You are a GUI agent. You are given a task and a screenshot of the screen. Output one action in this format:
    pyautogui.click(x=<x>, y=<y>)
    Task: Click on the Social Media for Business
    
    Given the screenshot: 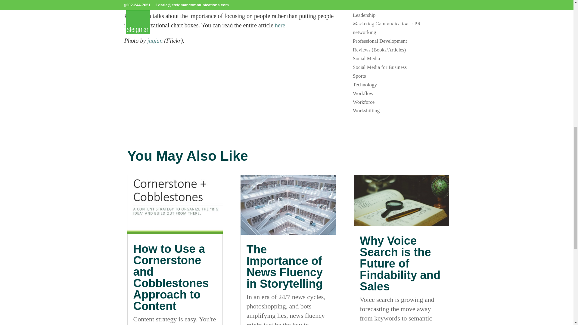 What is the action you would take?
    pyautogui.click(x=380, y=67)
    